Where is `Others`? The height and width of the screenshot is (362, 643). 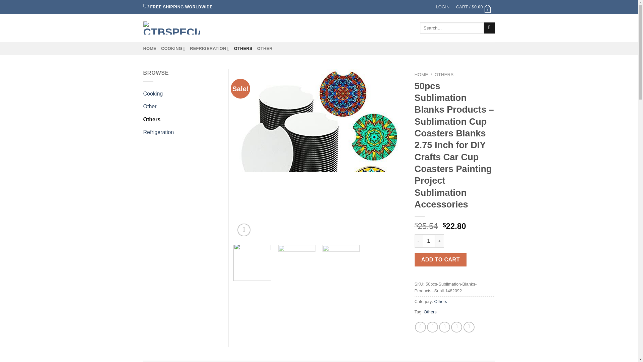 Others is located at coordinates (181, 119).